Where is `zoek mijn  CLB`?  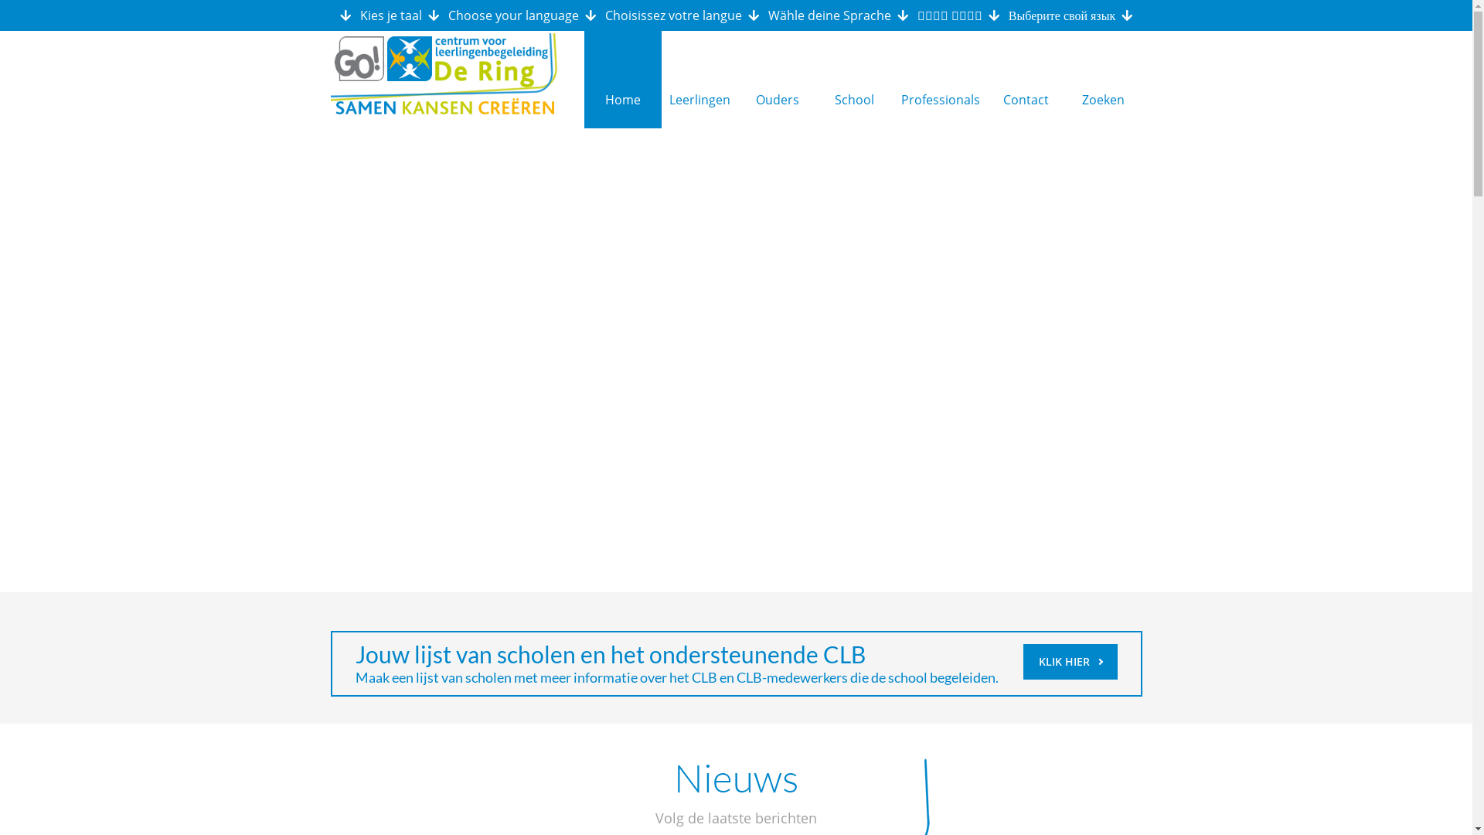
zoek mijn  CLB is located at coordinates (1026, 547).